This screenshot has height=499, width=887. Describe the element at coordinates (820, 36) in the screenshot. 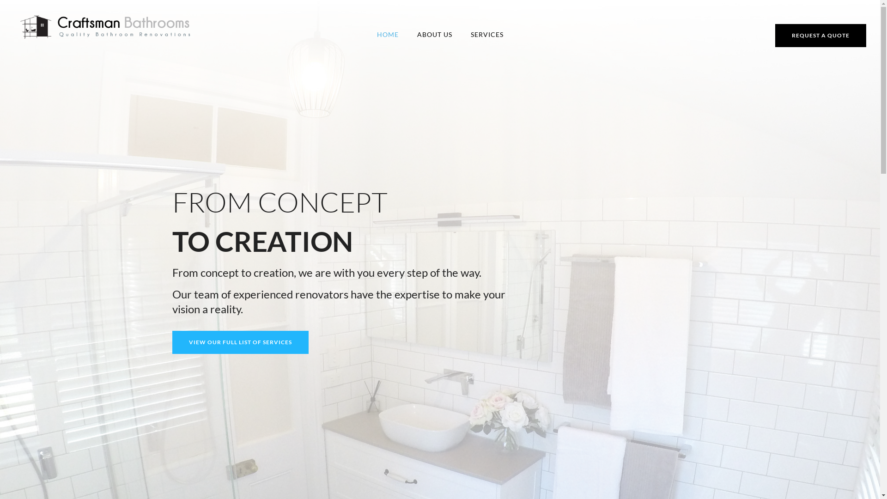

I see `REQUEST A QUOTE` at that location.